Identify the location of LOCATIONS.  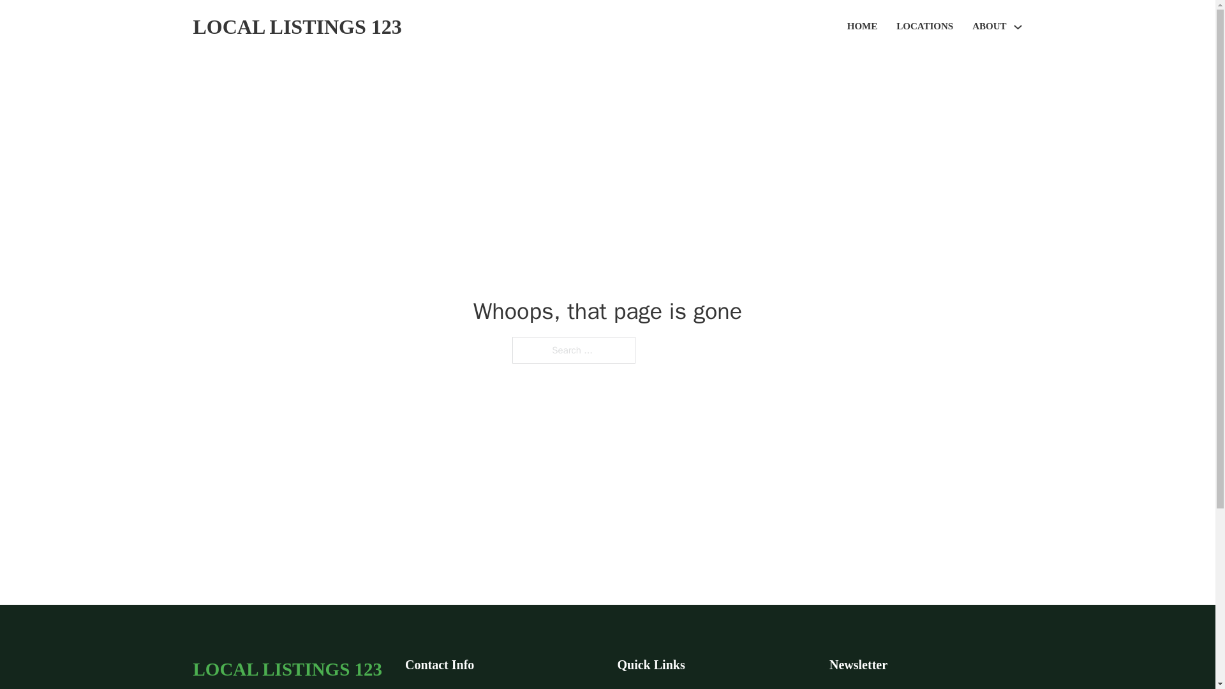
(924, 27).